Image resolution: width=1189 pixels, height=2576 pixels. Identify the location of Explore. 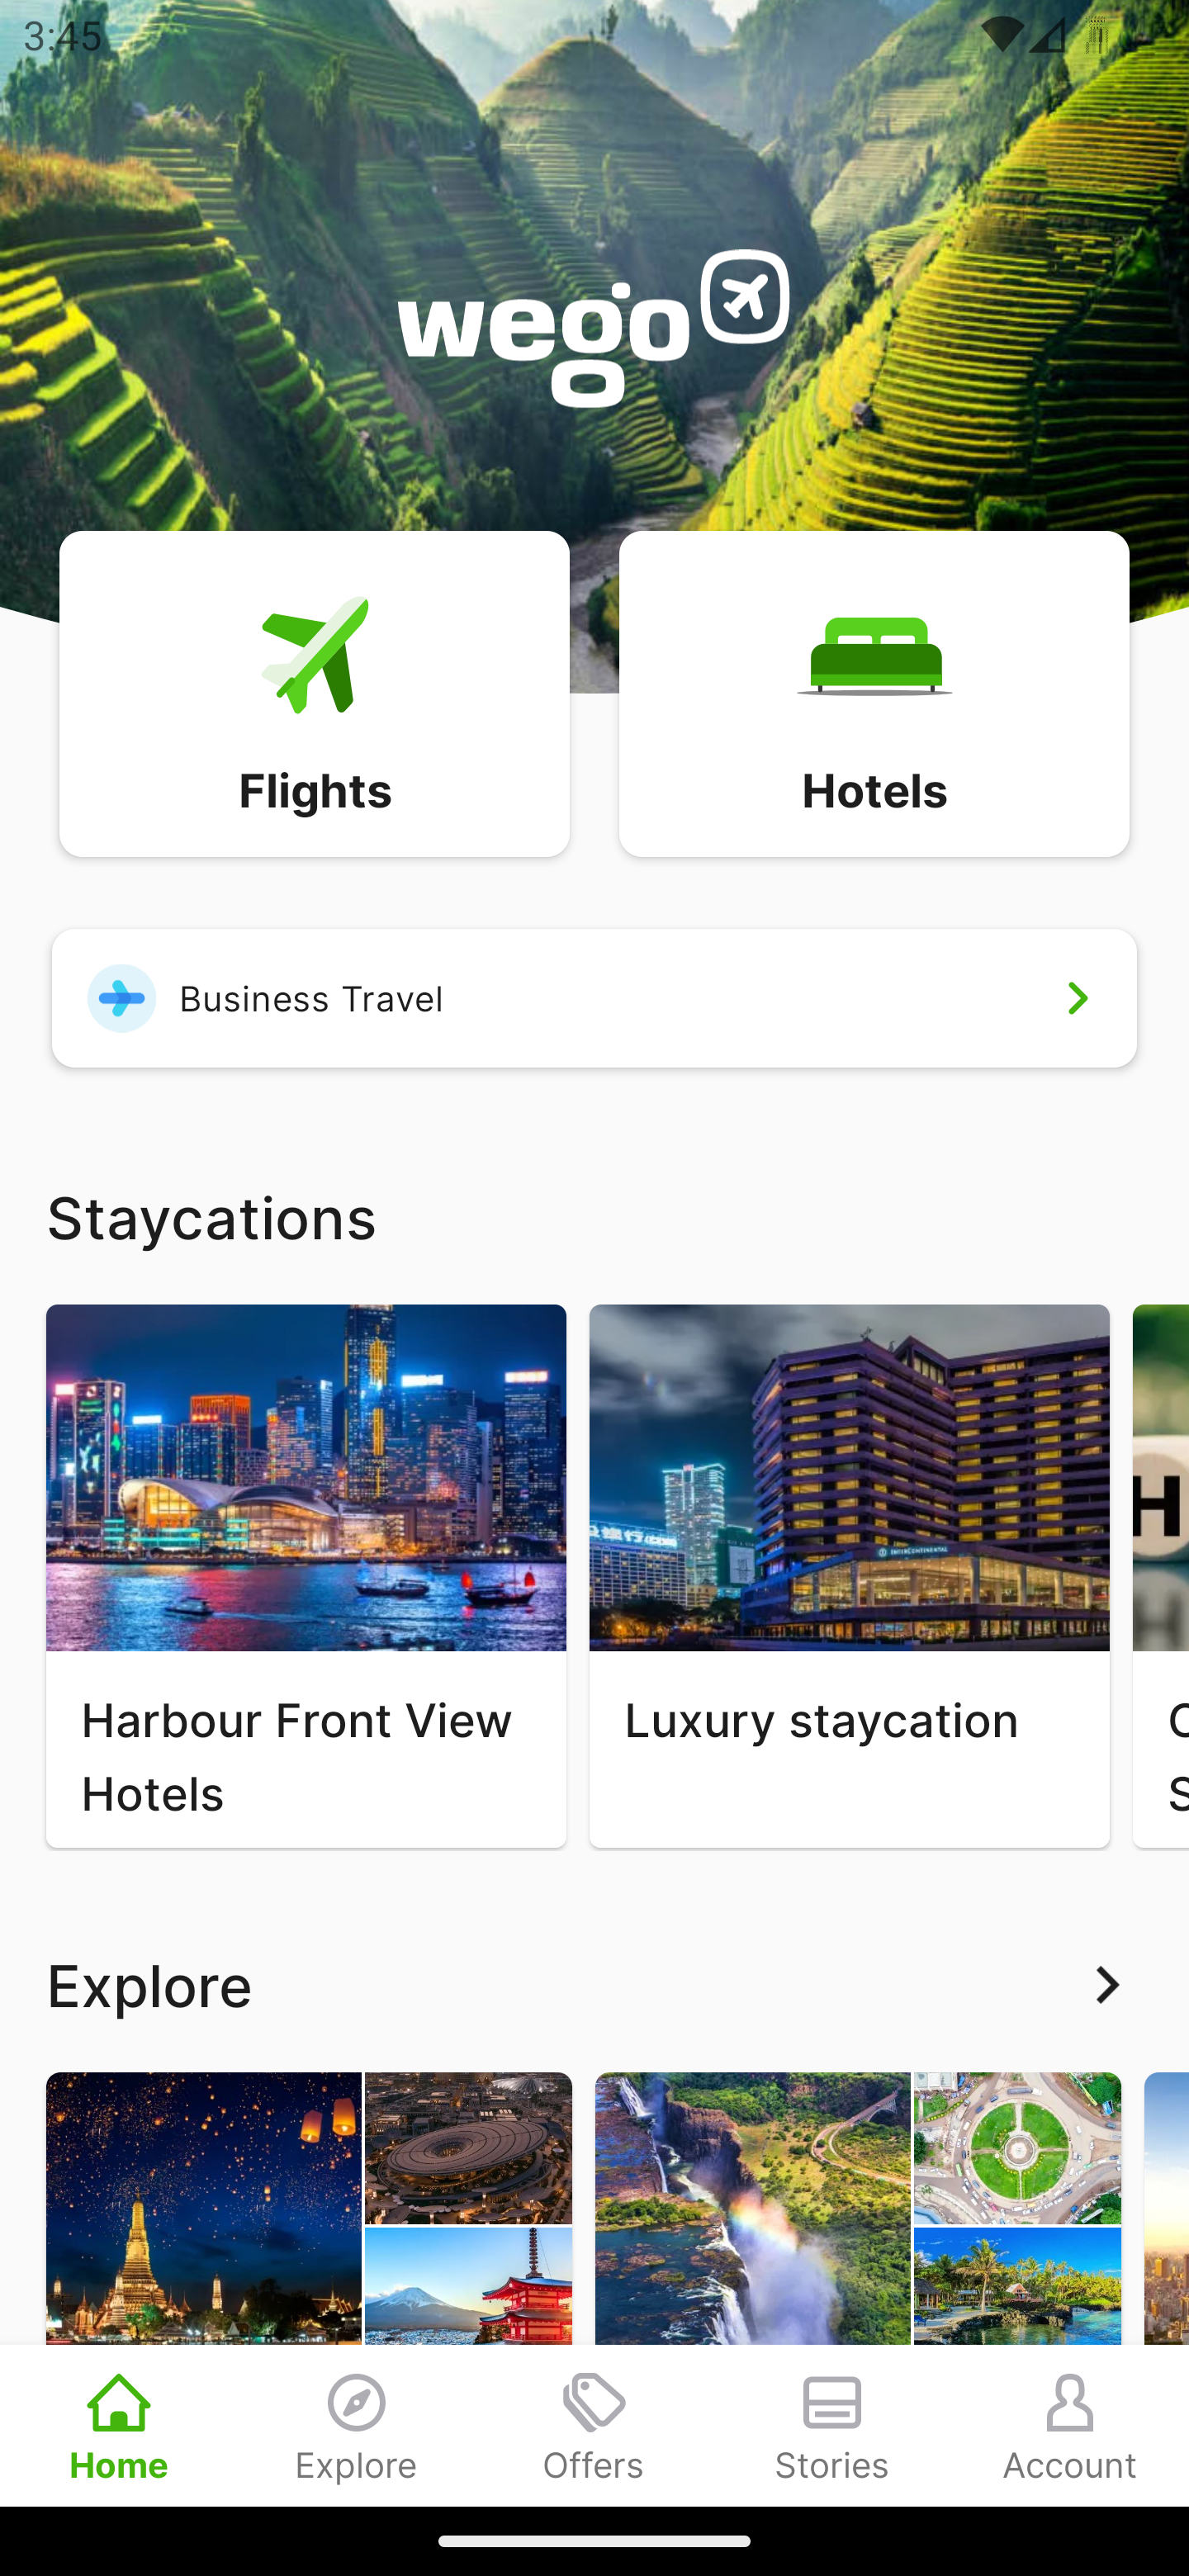
(594, 1985).